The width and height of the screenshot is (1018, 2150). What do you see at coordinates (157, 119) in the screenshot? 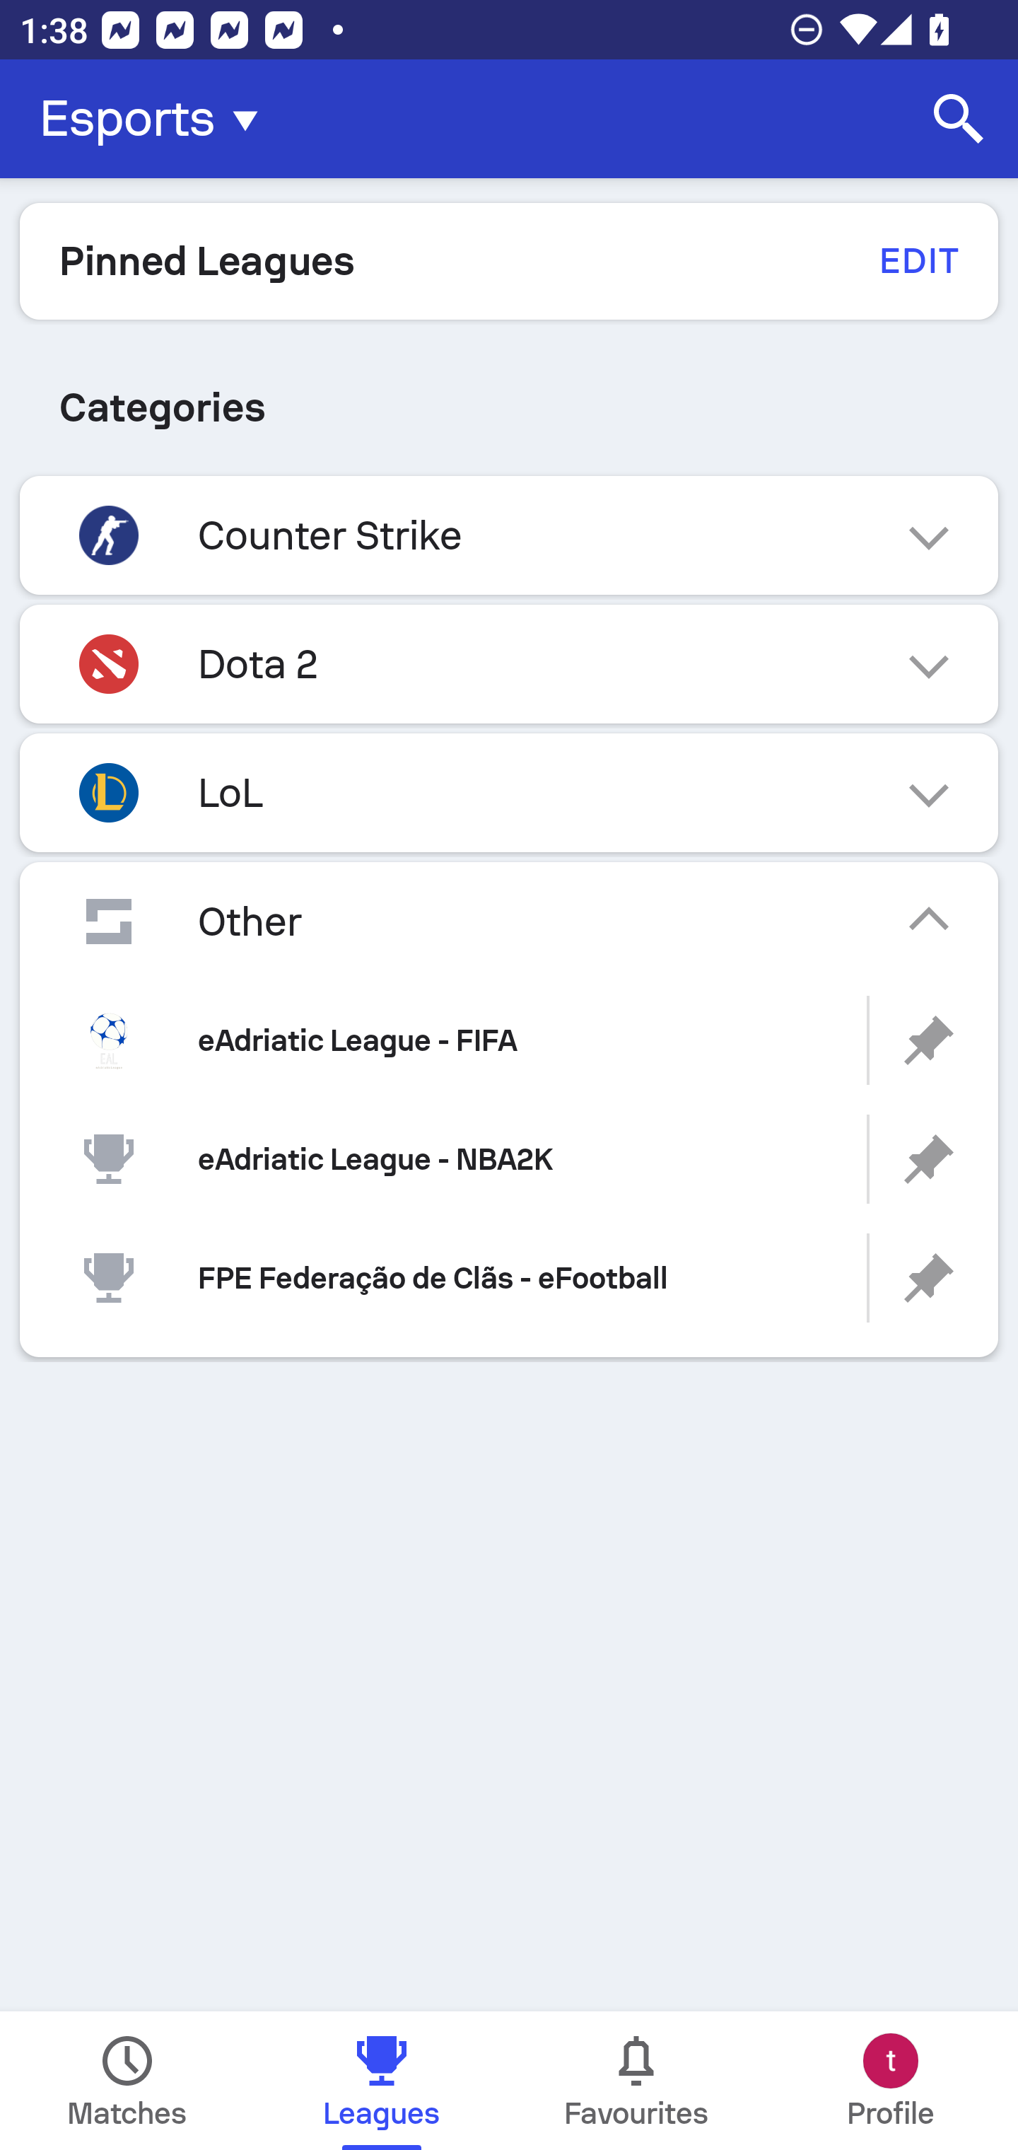
I see `Esports` at bounding box center [157, 119].